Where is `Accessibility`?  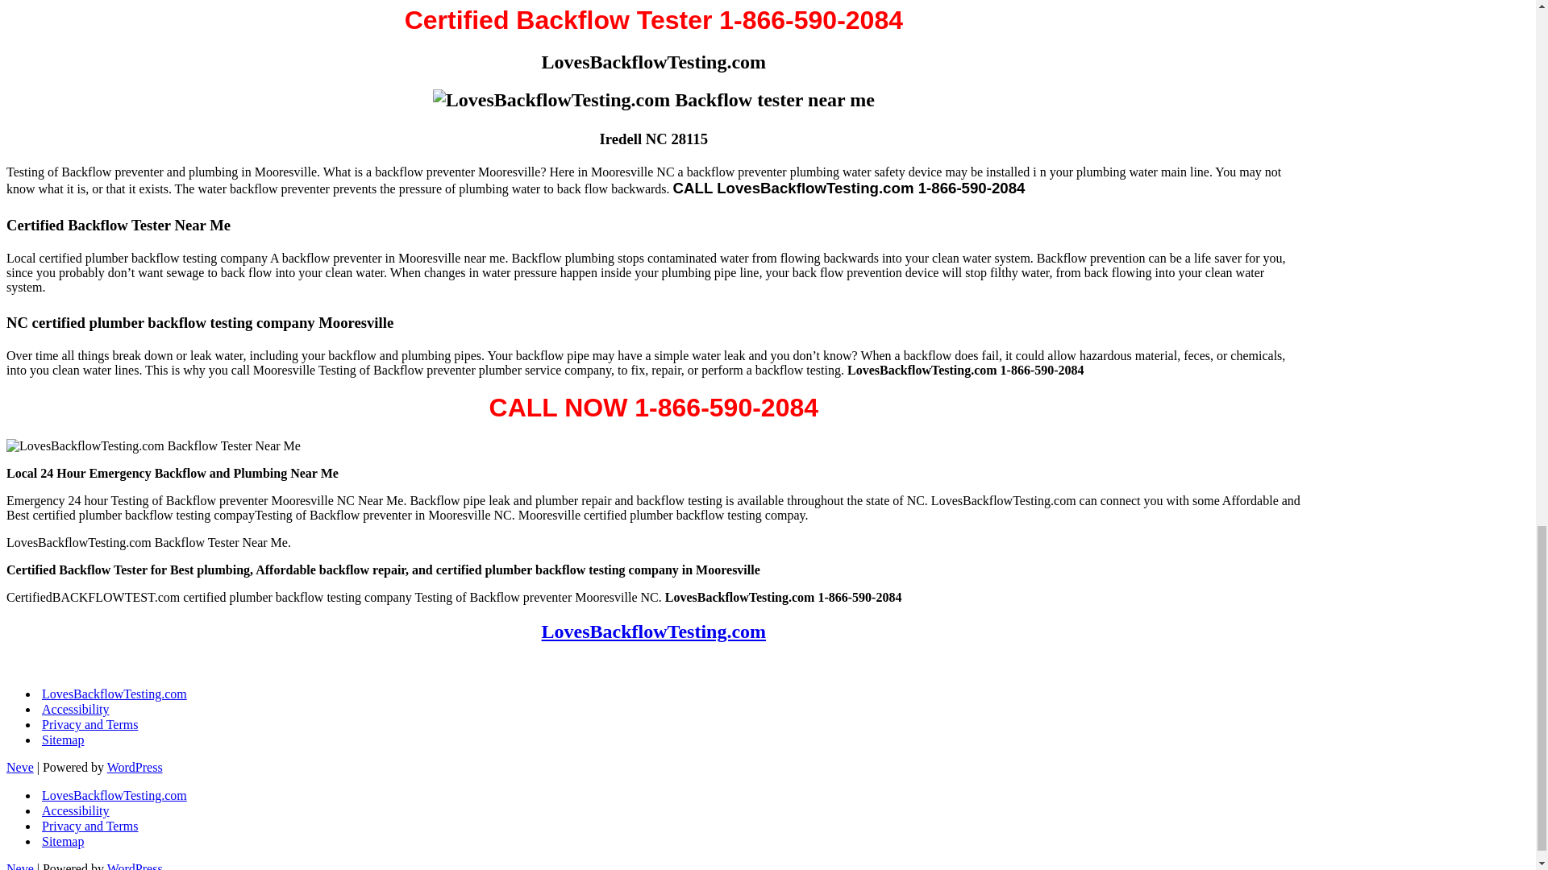
Accessibility is located at coordinates (76, 810).